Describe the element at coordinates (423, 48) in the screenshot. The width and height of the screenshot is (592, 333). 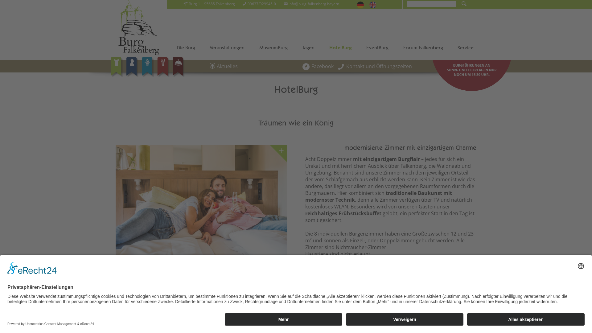
I see `Forum Falkenberg` at that location.